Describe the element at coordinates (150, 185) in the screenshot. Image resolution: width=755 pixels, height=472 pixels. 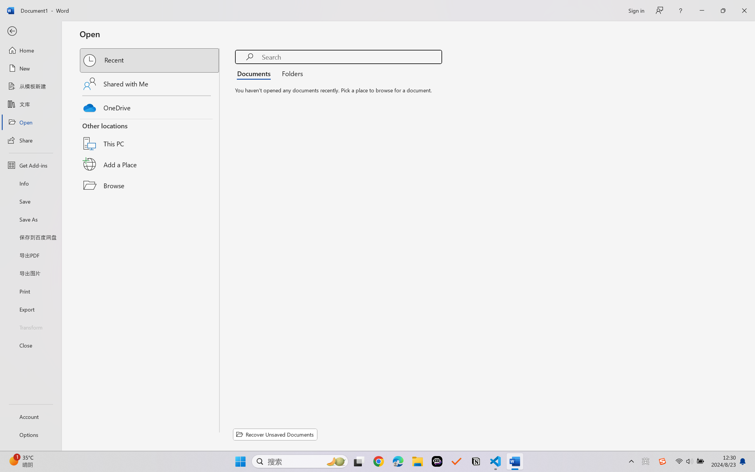
I see `Browse` at that location.